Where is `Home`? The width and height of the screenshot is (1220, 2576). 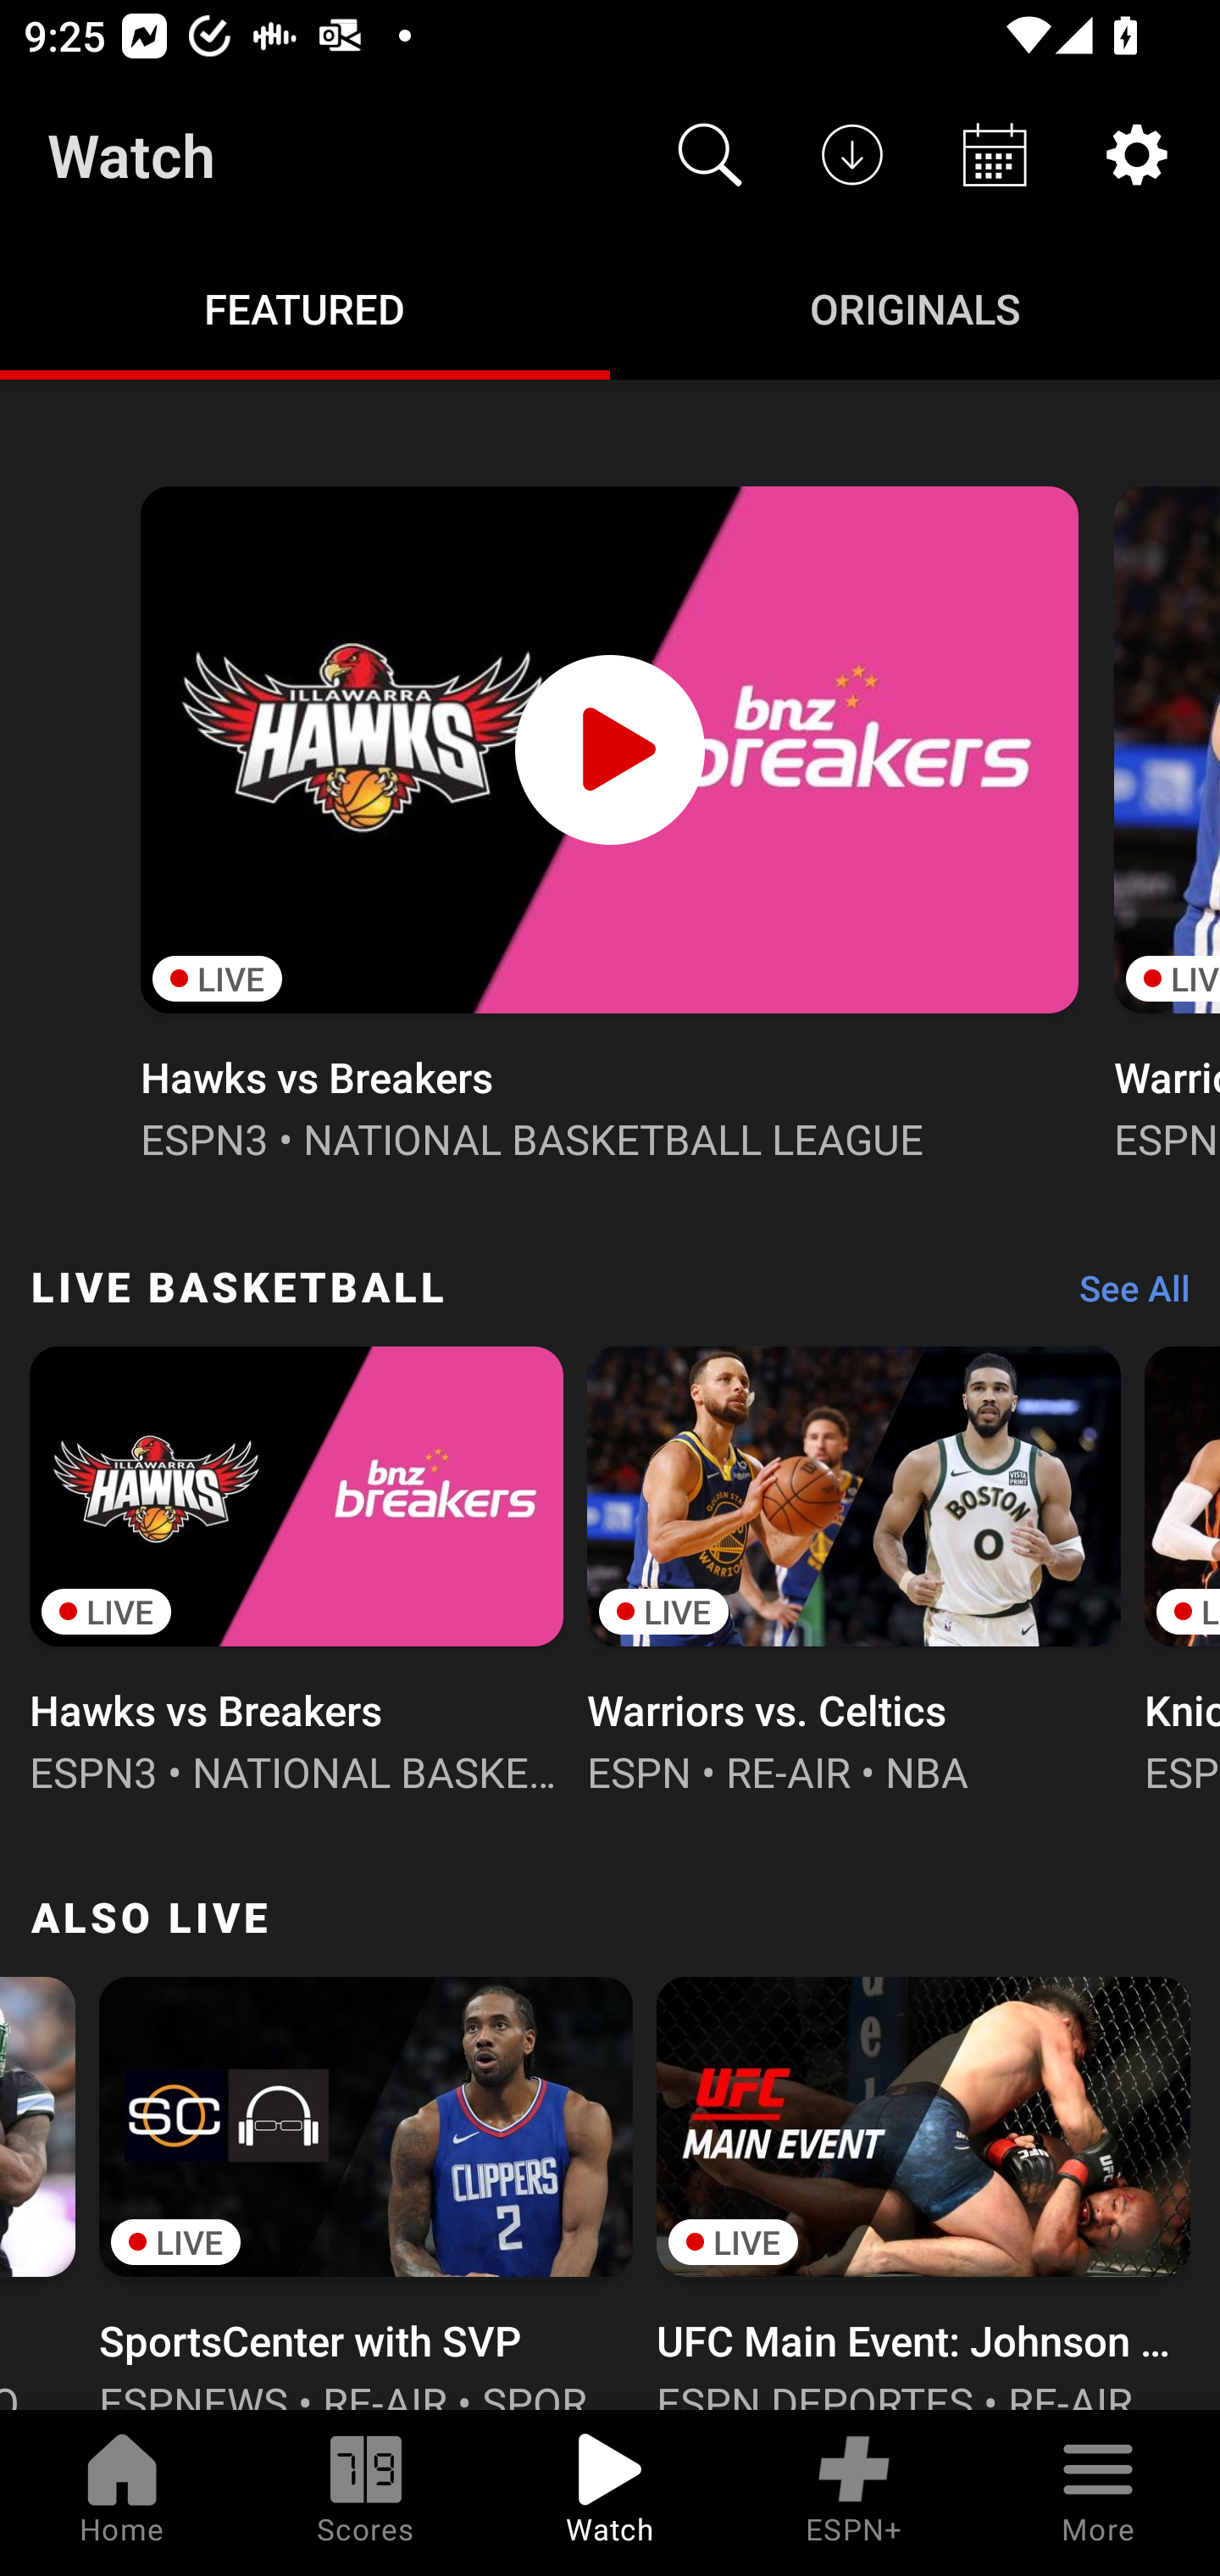 Home is located at coordinates (122, 2493).